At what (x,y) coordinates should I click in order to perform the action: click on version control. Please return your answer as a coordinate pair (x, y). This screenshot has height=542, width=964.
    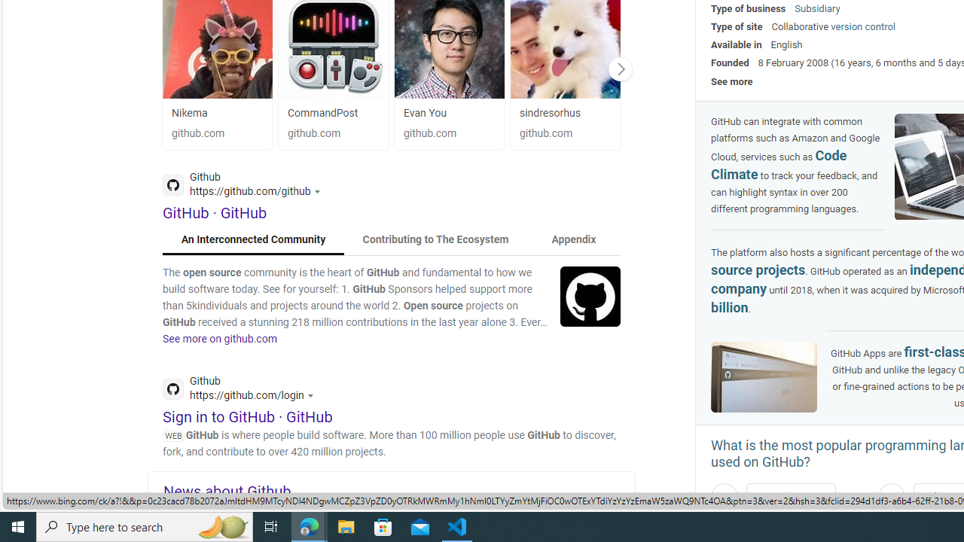
    Looking at the image, I should click on (863, 27).